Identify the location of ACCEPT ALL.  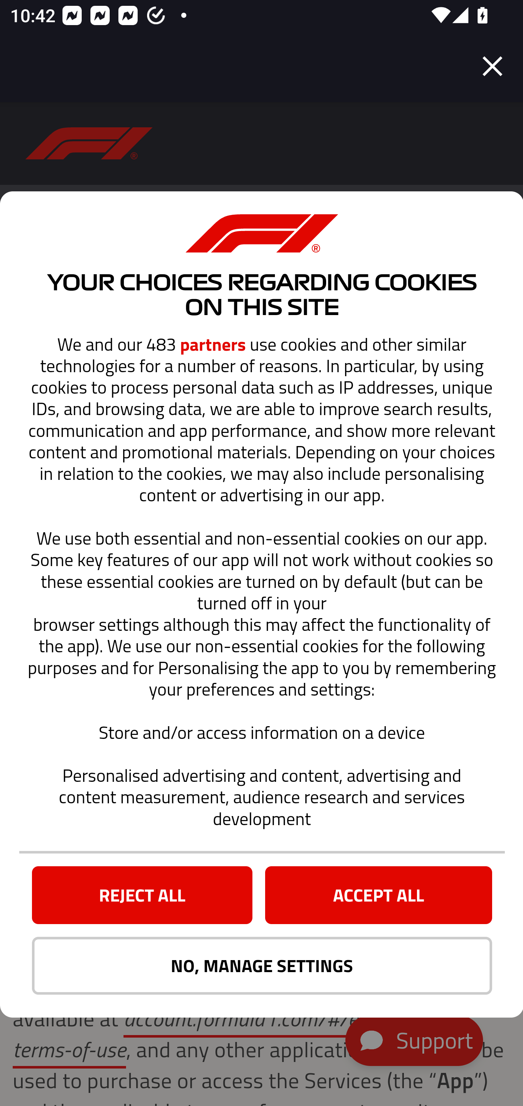
(378, 895).